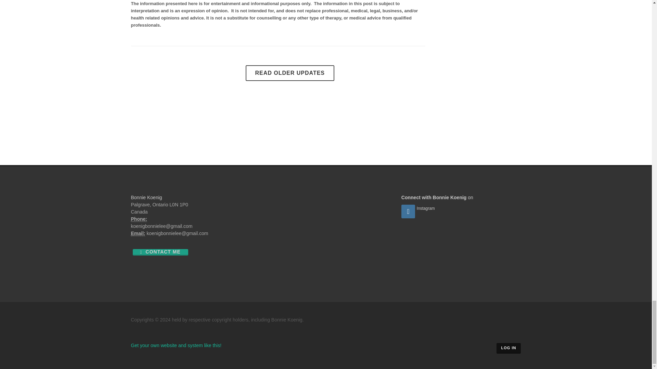 The height and width of the screenshot is (369, 657). I want to click on Email Address, so click(138, 234).